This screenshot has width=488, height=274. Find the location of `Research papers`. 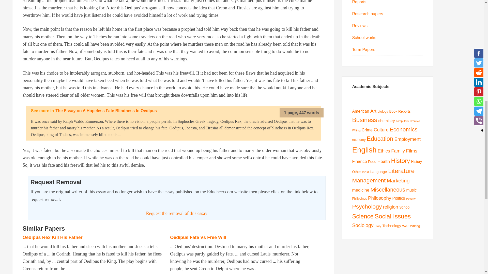

Research papers is located at coordinates (368, 14).